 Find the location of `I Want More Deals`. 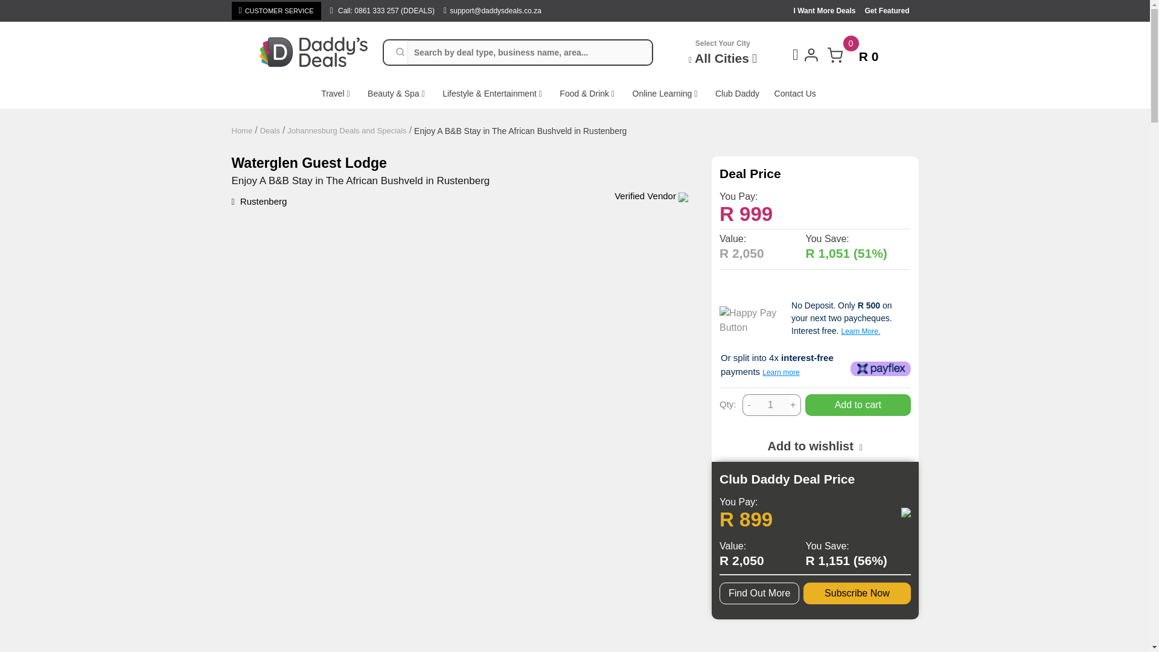

I Want More Deals is located at coordinates (852, 54).